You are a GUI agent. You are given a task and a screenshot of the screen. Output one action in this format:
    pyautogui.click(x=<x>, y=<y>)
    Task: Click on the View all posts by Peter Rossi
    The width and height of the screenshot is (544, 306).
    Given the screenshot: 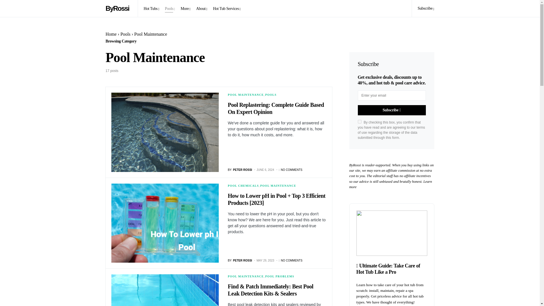 What is the action you would take?
    pyautogui.click(x=240, y=169)
    